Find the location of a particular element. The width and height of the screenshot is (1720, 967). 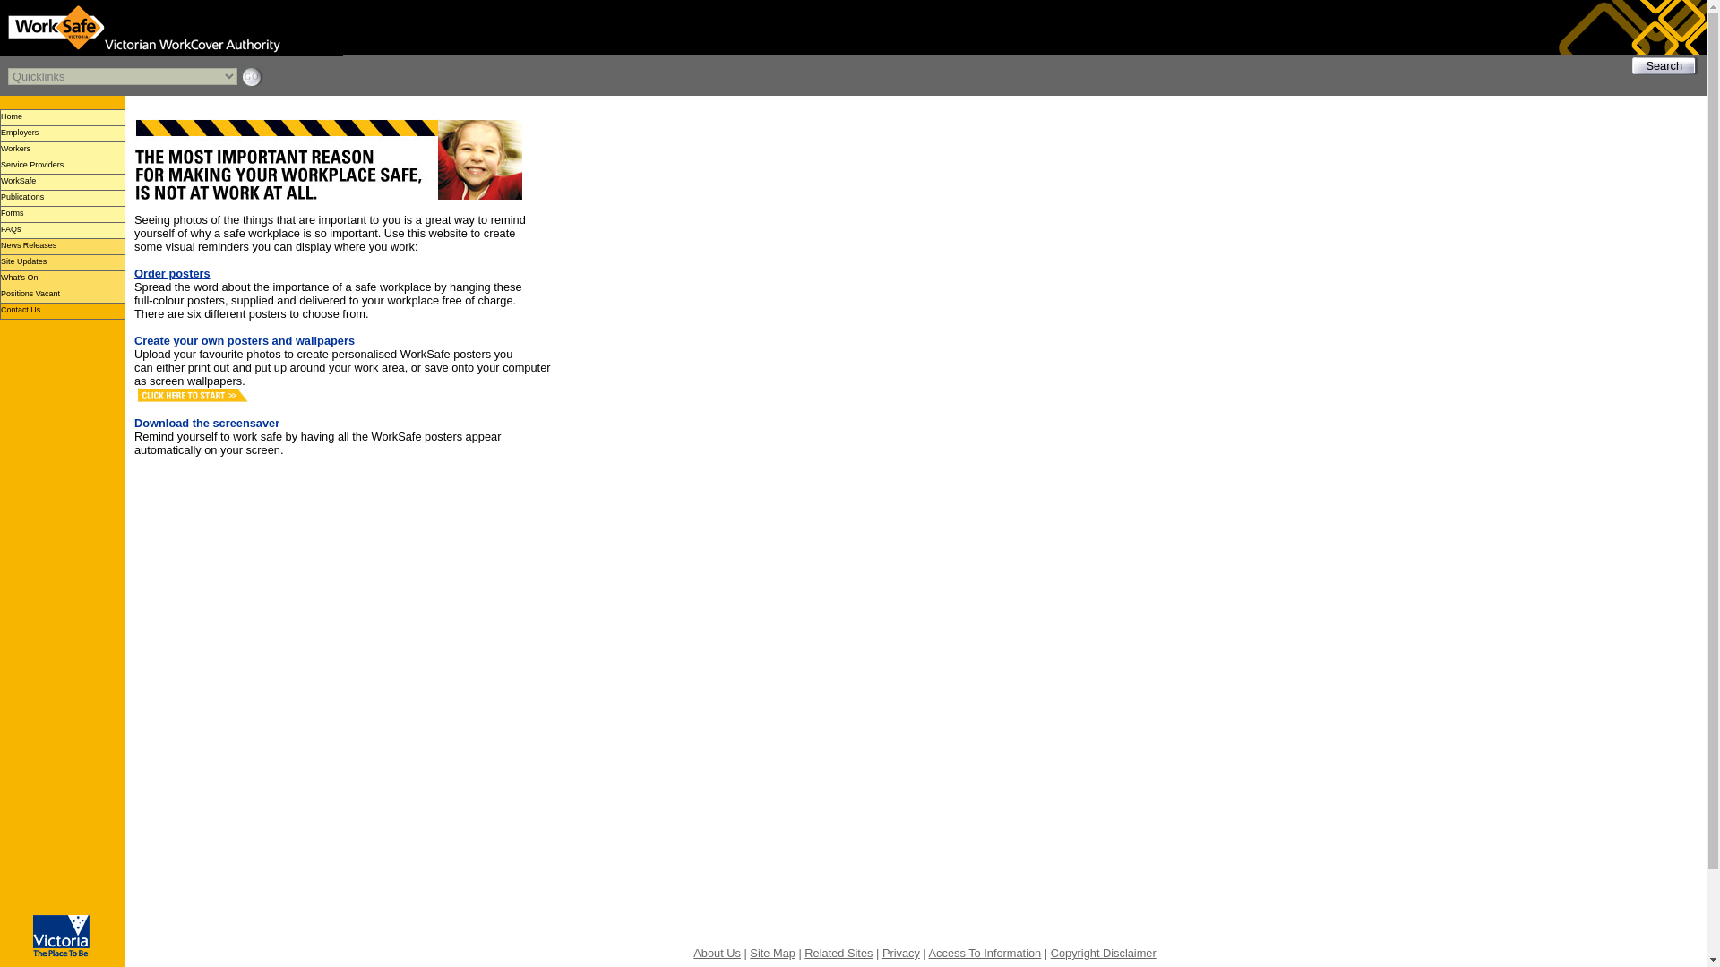

WorkSafe Victoria is located at coordinates (98, 28).